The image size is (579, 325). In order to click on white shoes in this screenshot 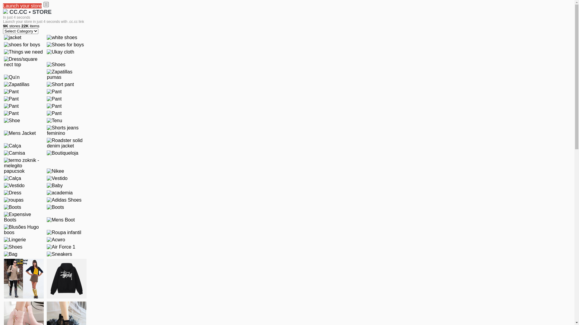, I will do `click(62, 38)`.